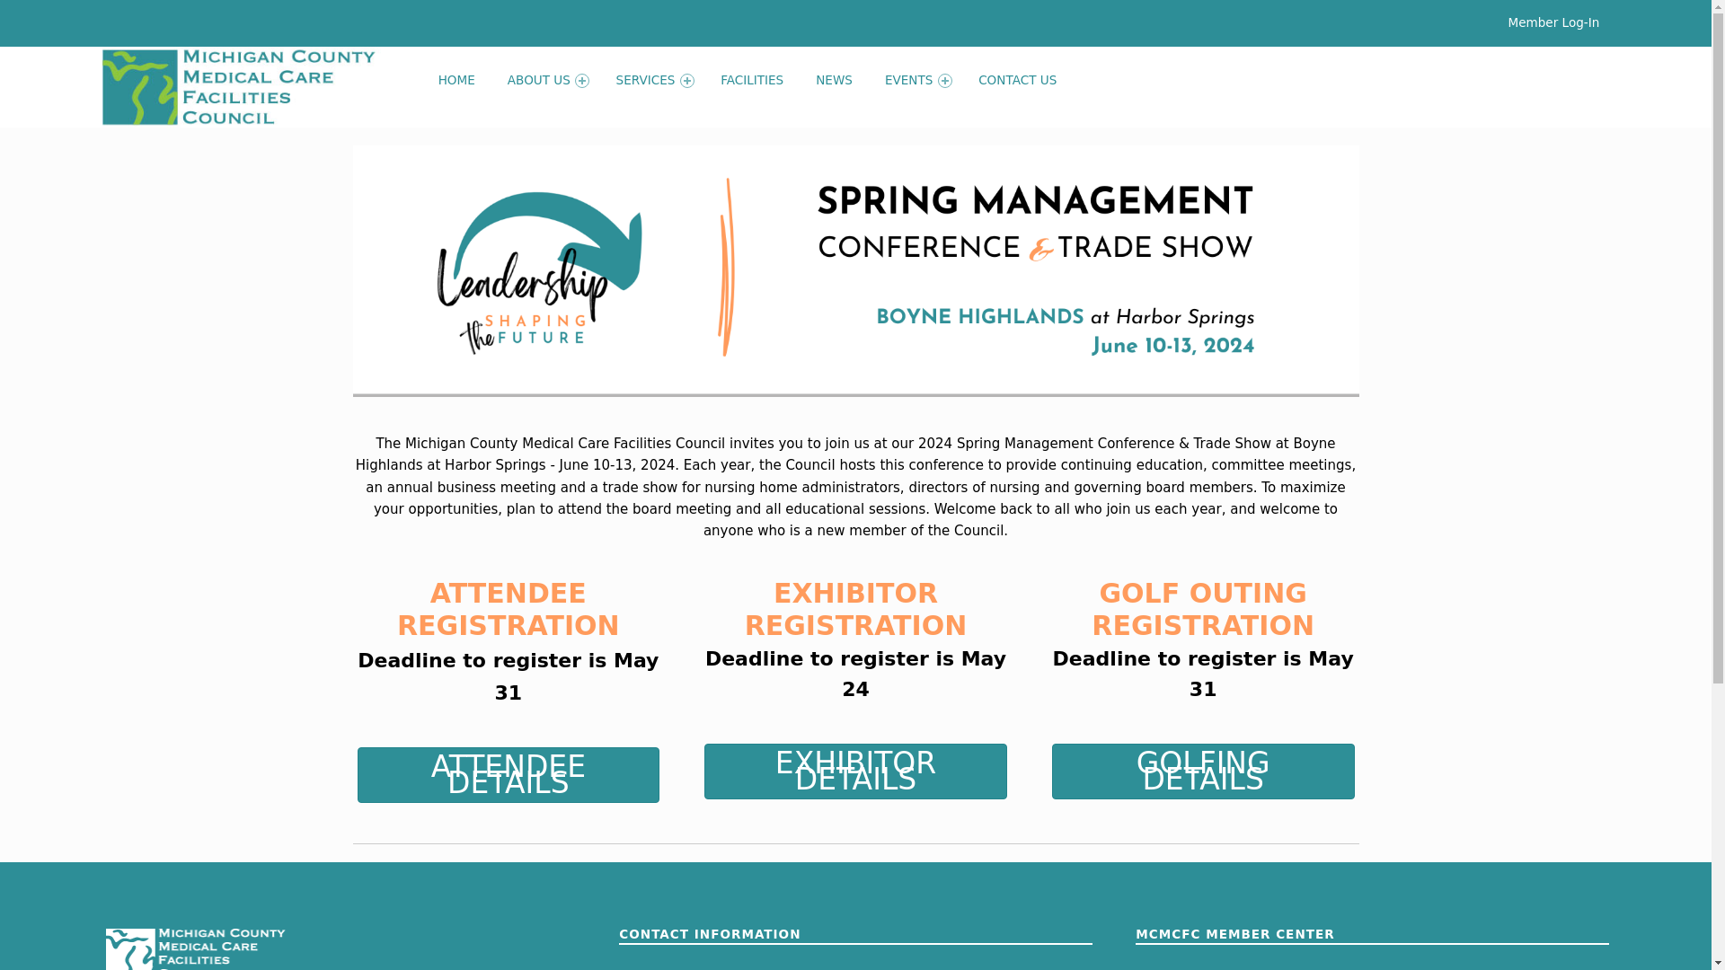  What do you see at coordinates (509, 774) in the screenshot?
I see `ATTENDEE DETAILS` at bounding box center [509, 774].